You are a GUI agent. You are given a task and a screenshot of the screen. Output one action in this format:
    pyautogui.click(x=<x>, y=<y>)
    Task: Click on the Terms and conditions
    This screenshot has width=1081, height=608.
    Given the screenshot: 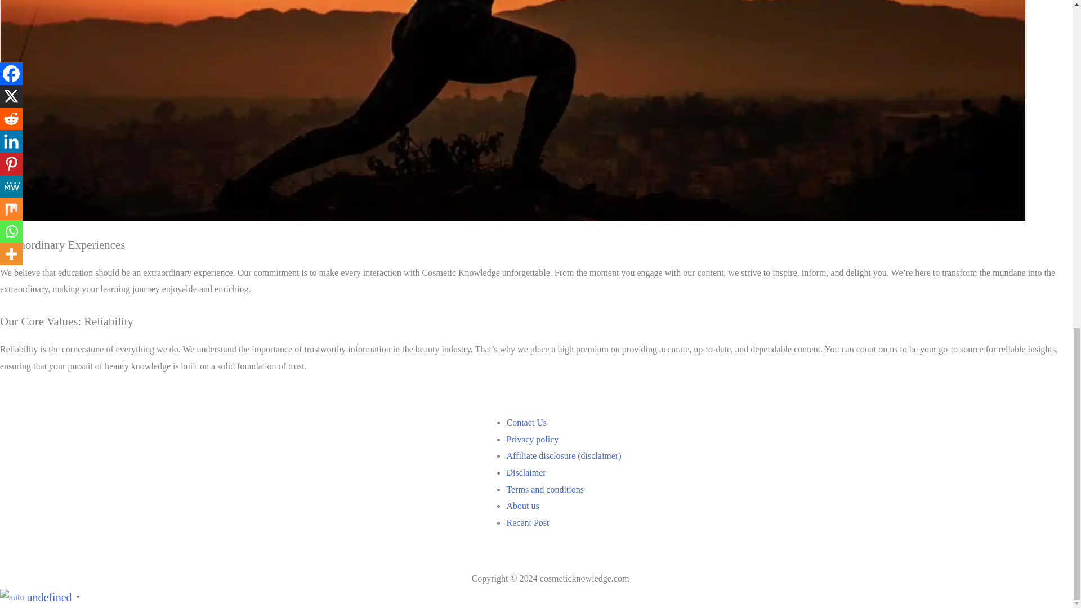 What is the action you would take?
    pyautogui.click(x=544, y=489)
    